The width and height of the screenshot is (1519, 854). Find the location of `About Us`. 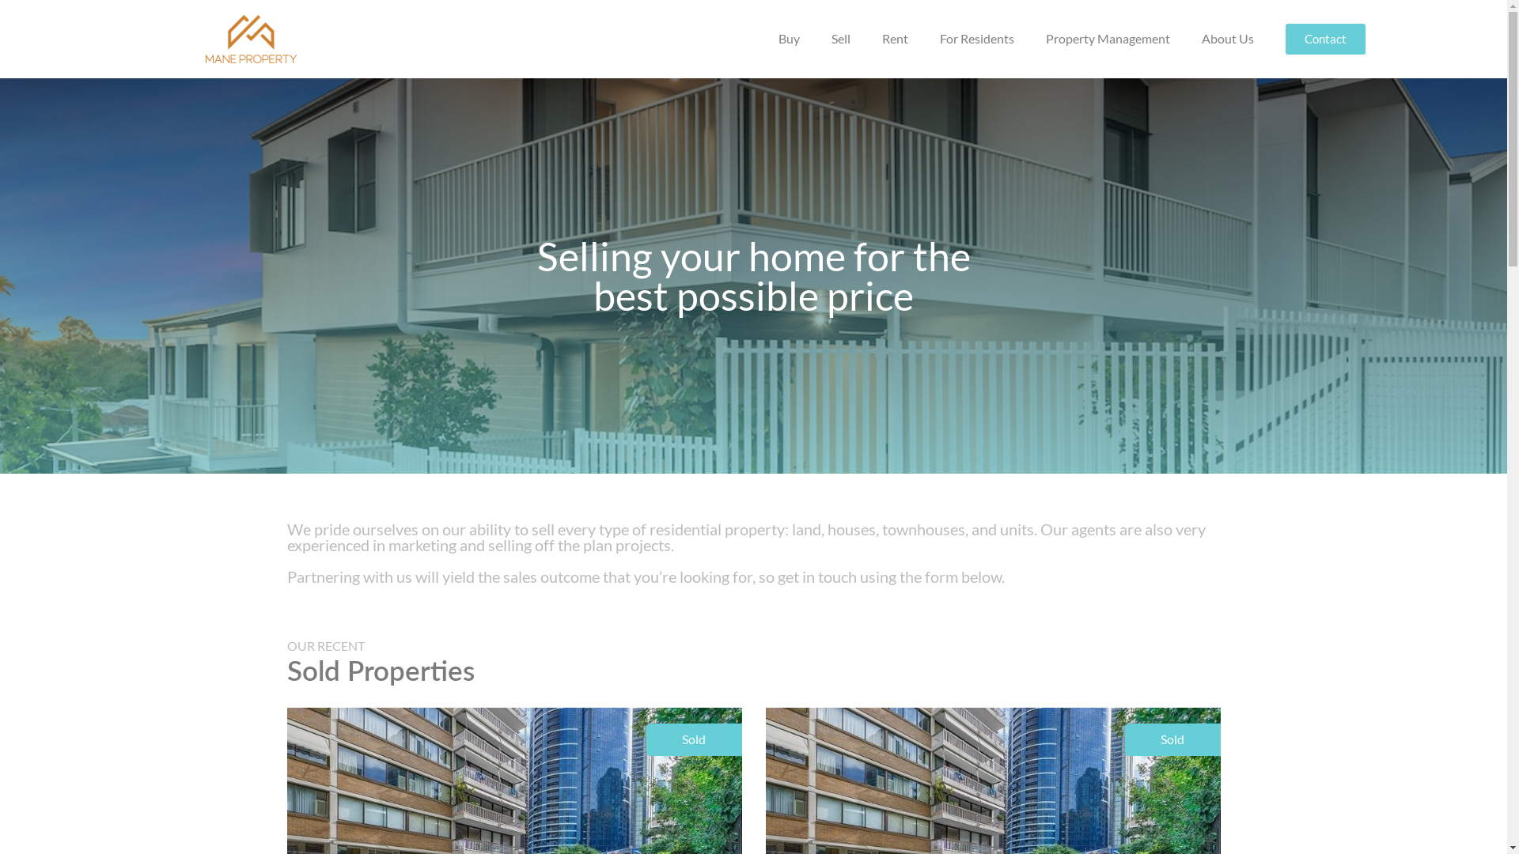

About Us is located at coordinates (1228, 39).